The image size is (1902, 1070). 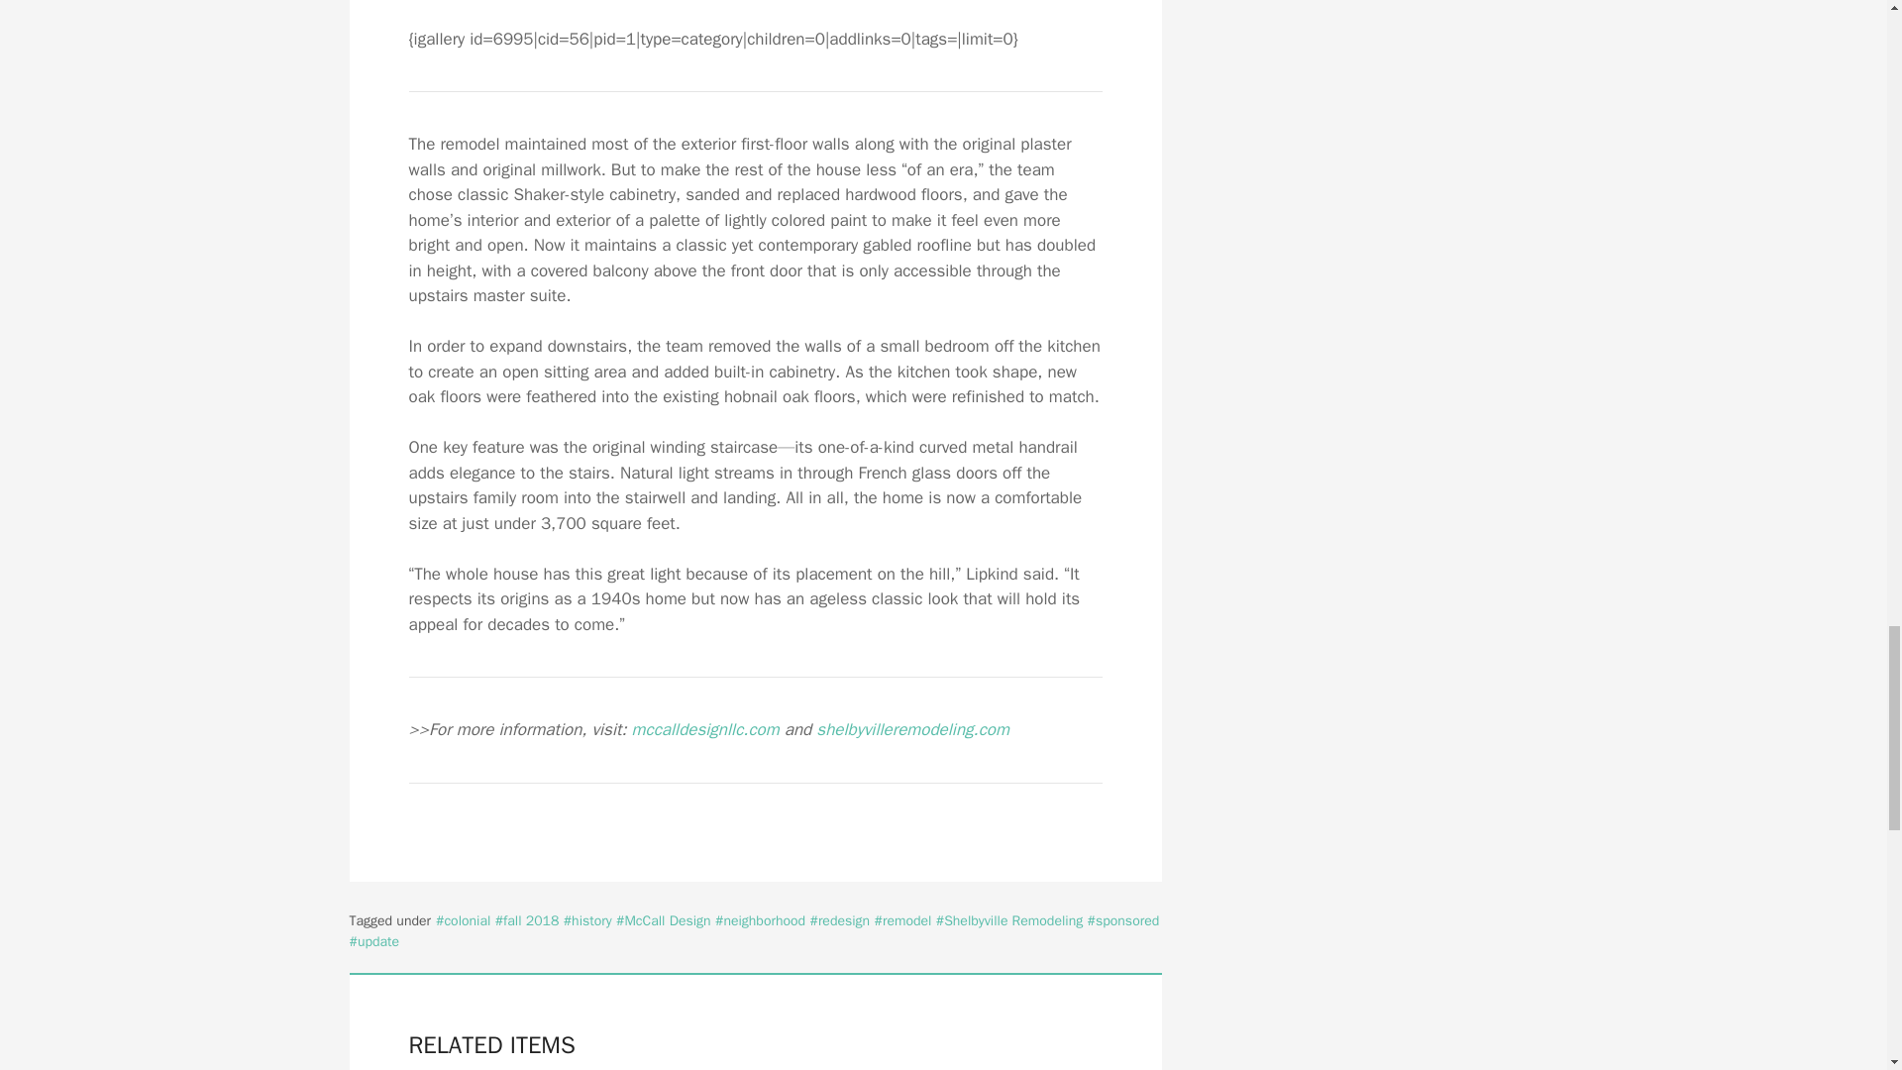 I want to click on Shelbyville Remodeling, so click(x=1008, y=921).